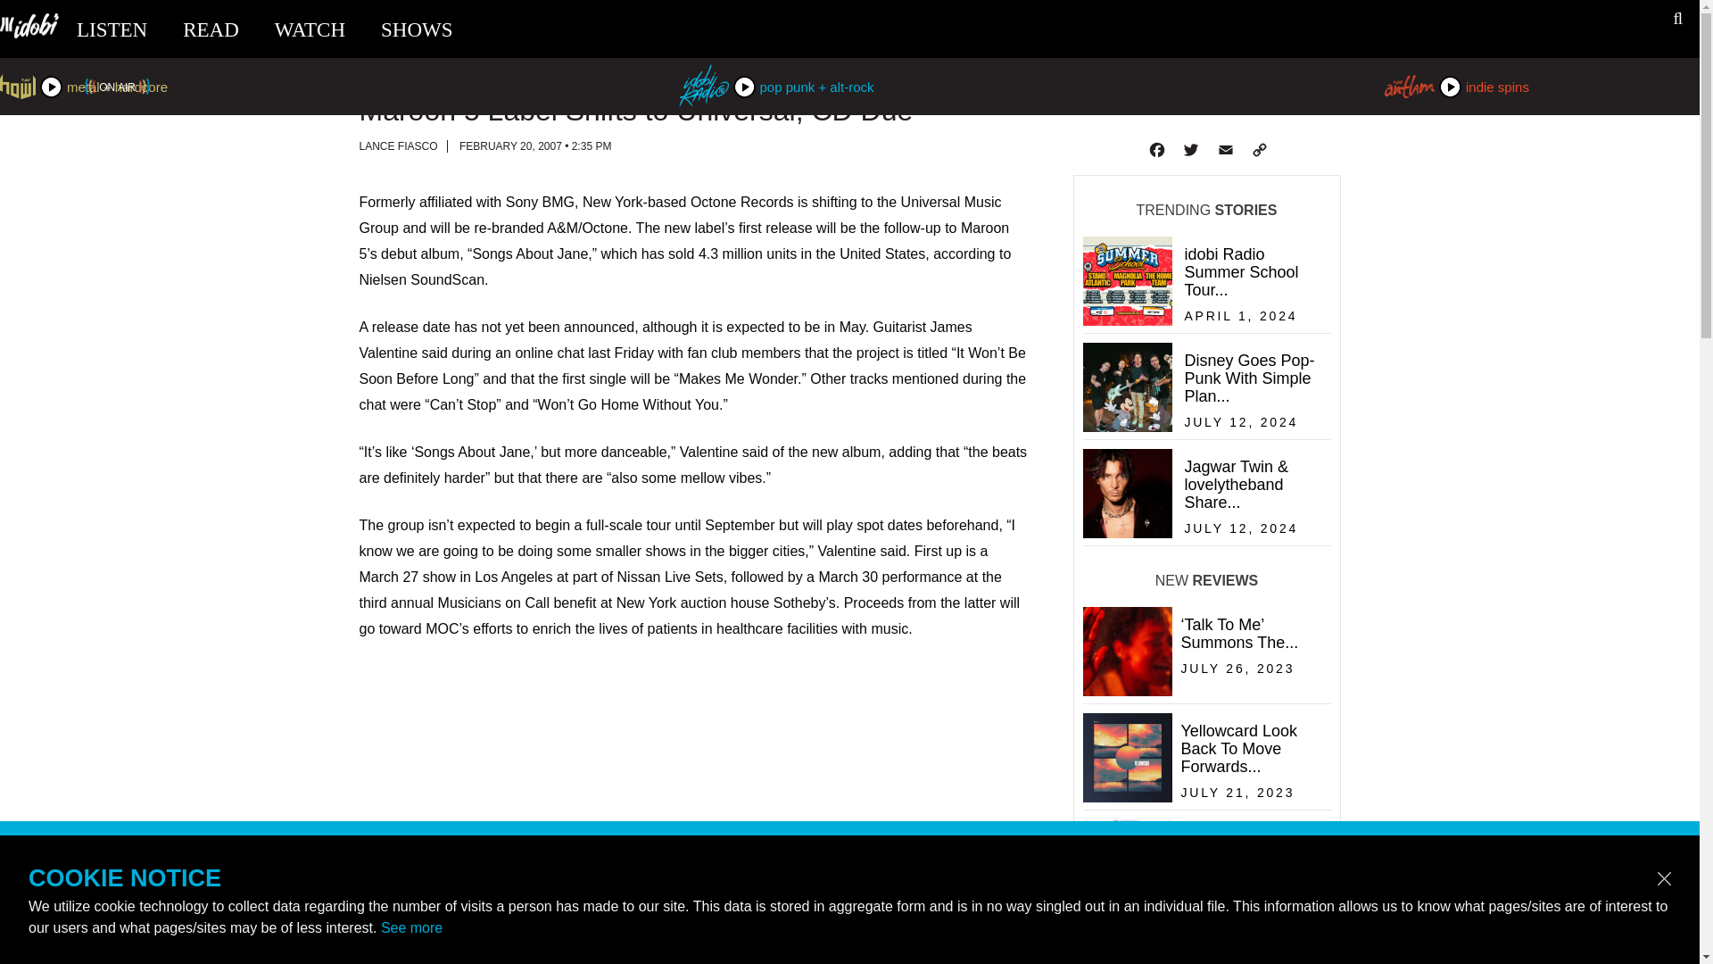 Image resolution: width=1713 pixels, height=964 pixels. Describe the element at coordinates (1154, 150) in the screenshot. I see `LANCE FIASCO` at that location.